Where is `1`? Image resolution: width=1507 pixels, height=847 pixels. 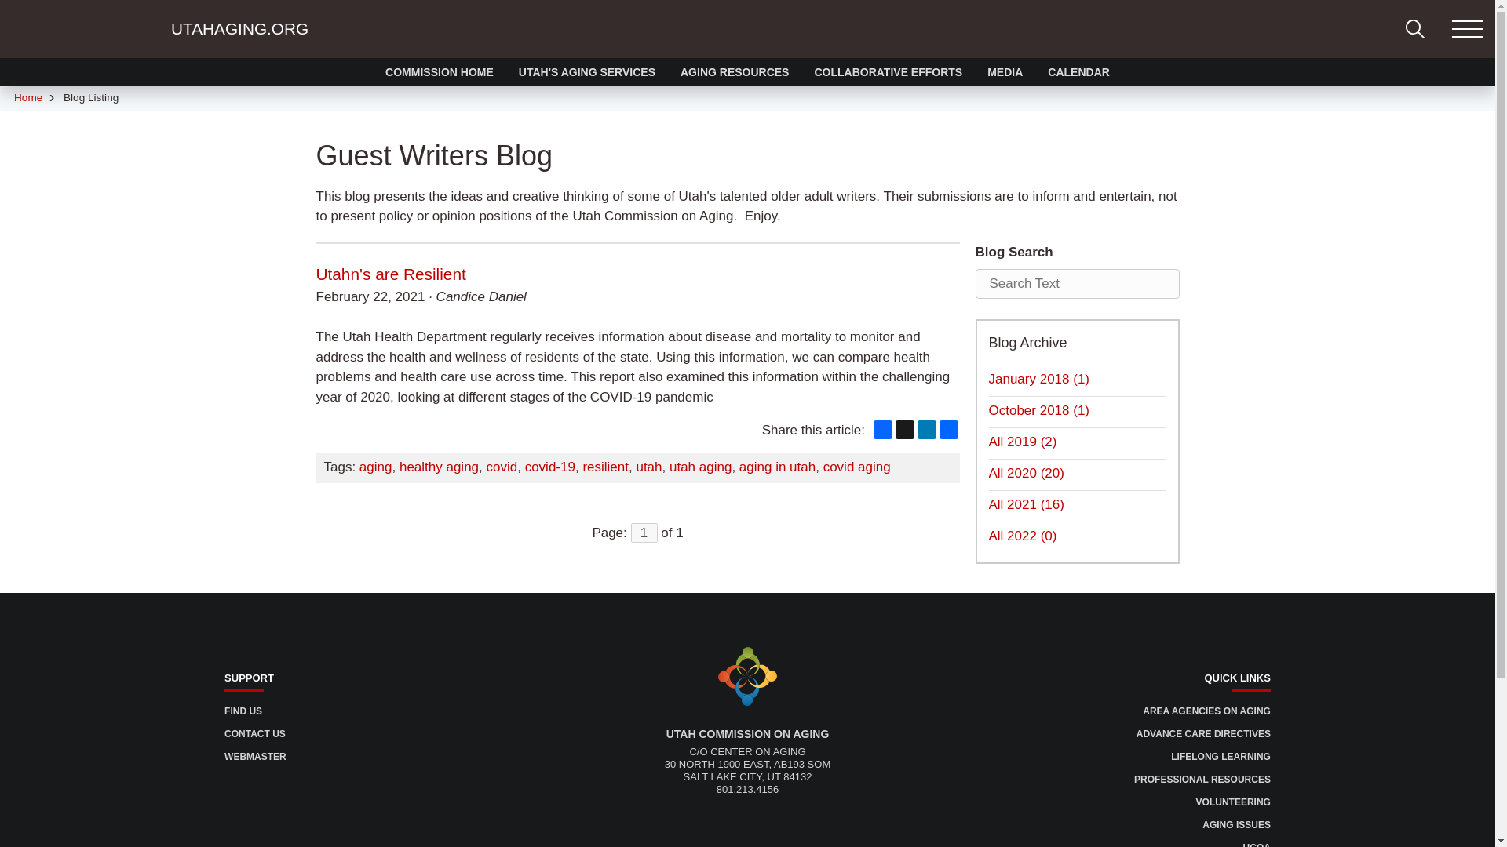
1 is located at coordinates (644, 533).